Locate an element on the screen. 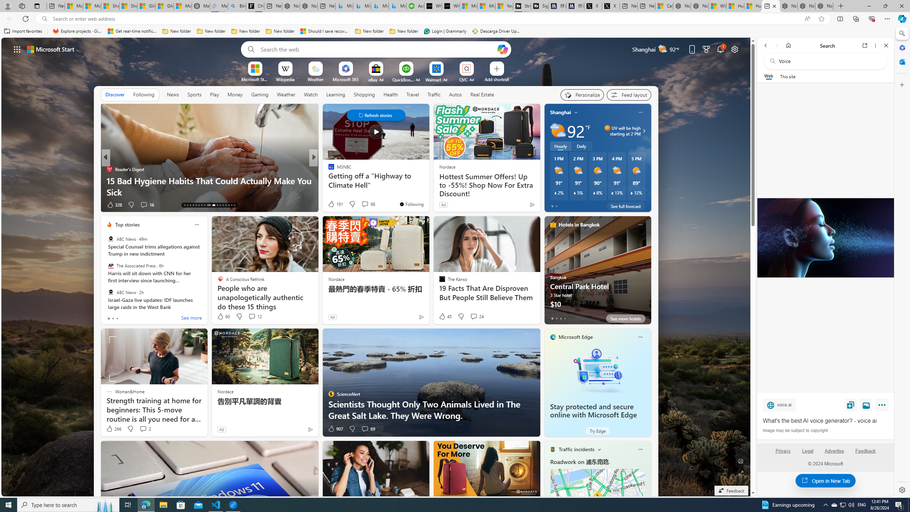  Money is located at coordinates (235, 95).